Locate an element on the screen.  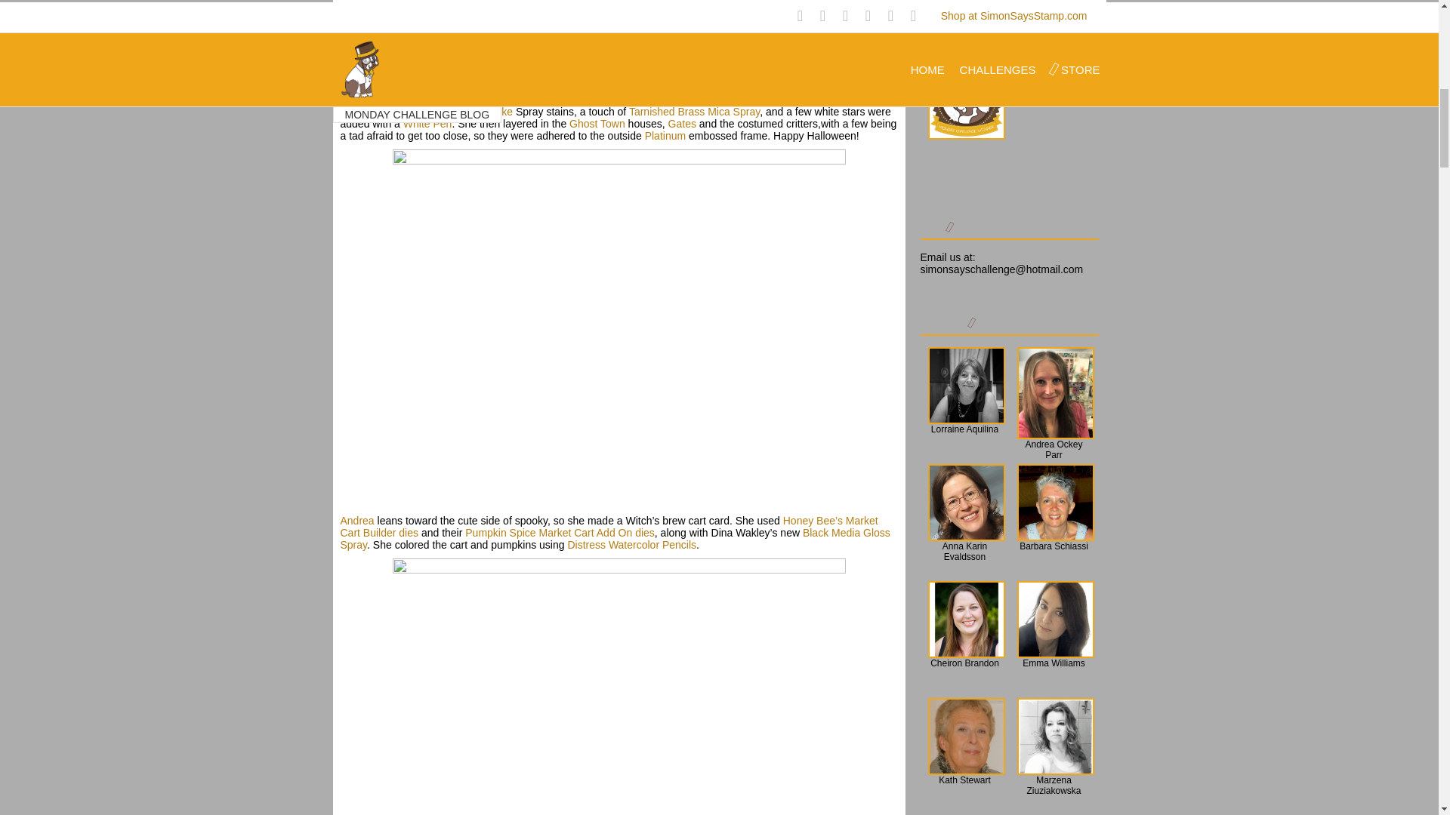
Distress Watercolor Pencils is located at coordinates (631, 545).